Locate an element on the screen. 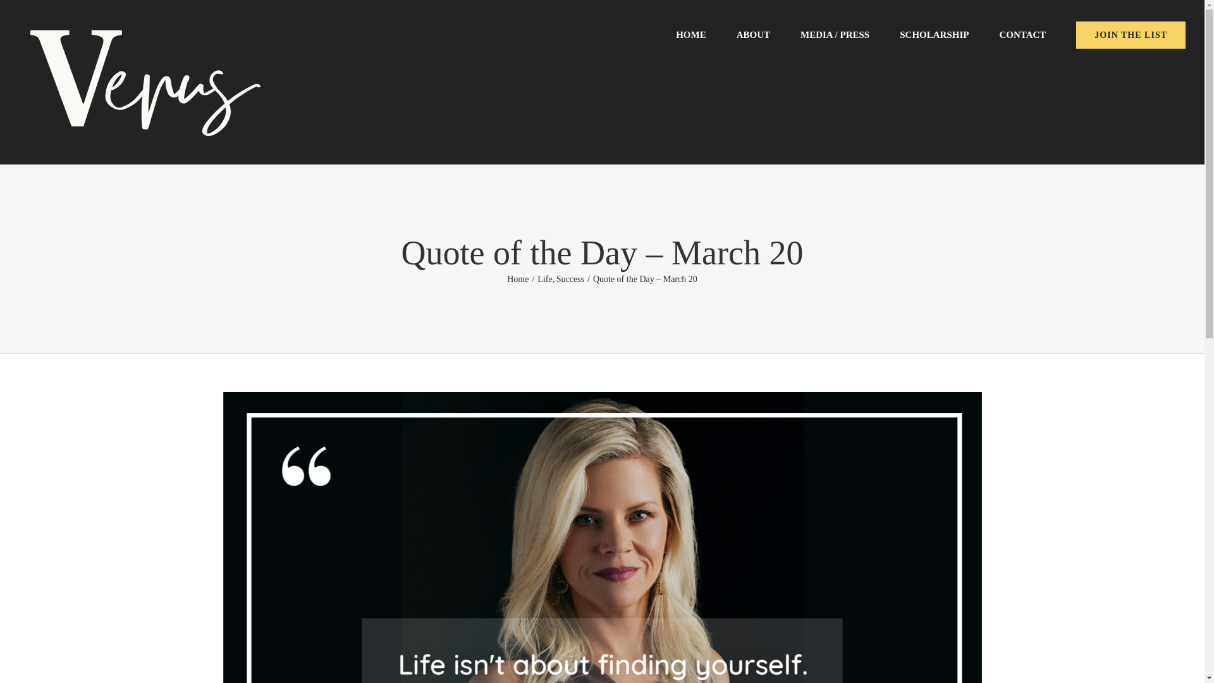 This screenshot has width=1214, height=683. JOIN THE LIST is located at coordinates (1131, 34).